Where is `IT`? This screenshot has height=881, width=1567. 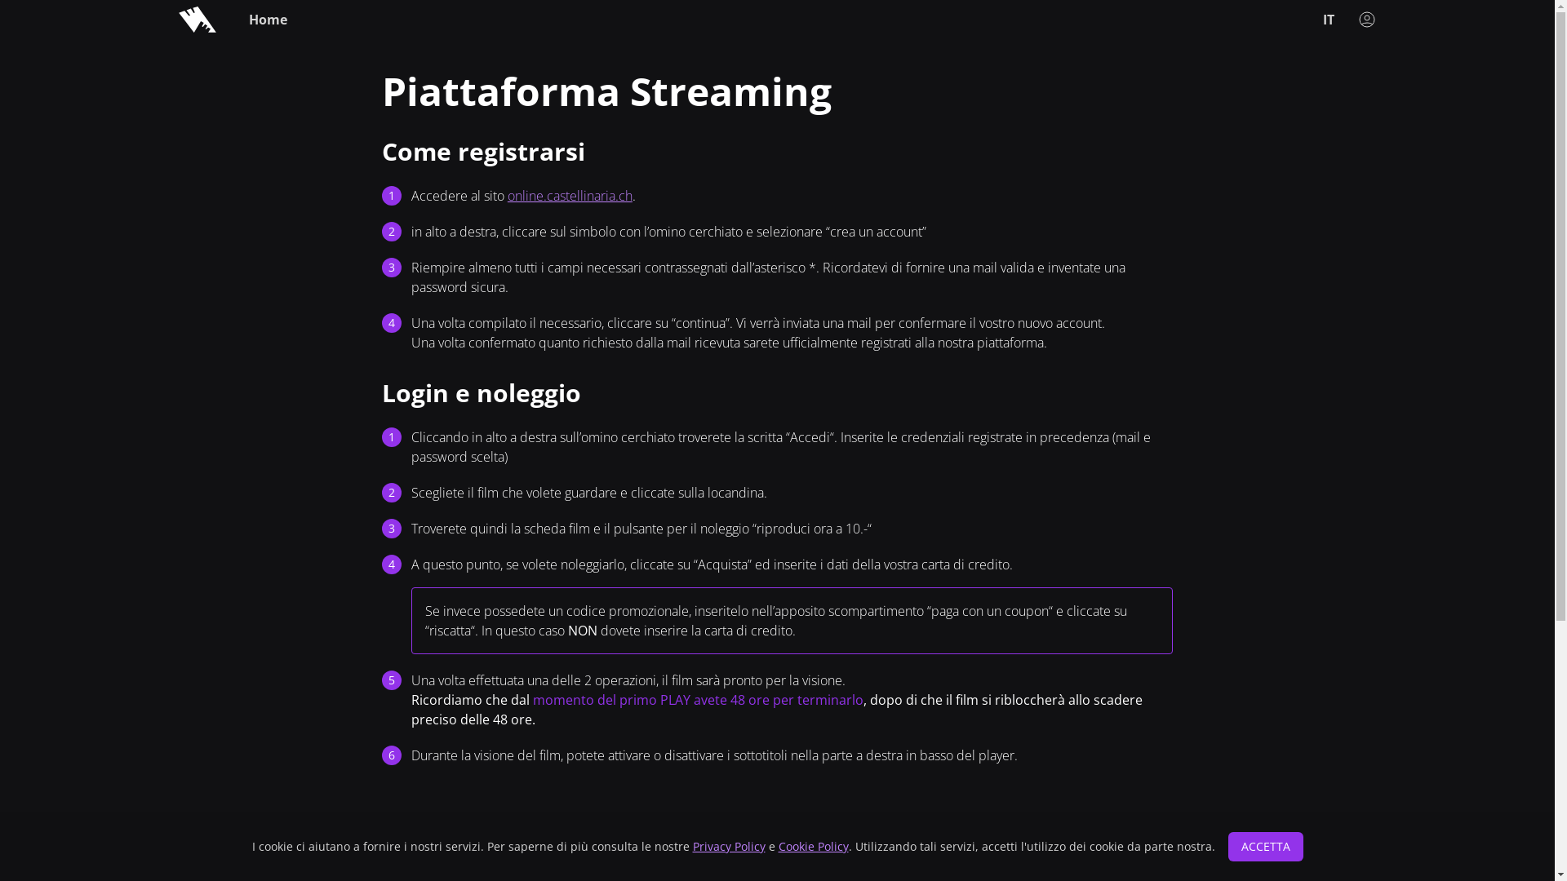
IT is located at coordinates (1328, 20).